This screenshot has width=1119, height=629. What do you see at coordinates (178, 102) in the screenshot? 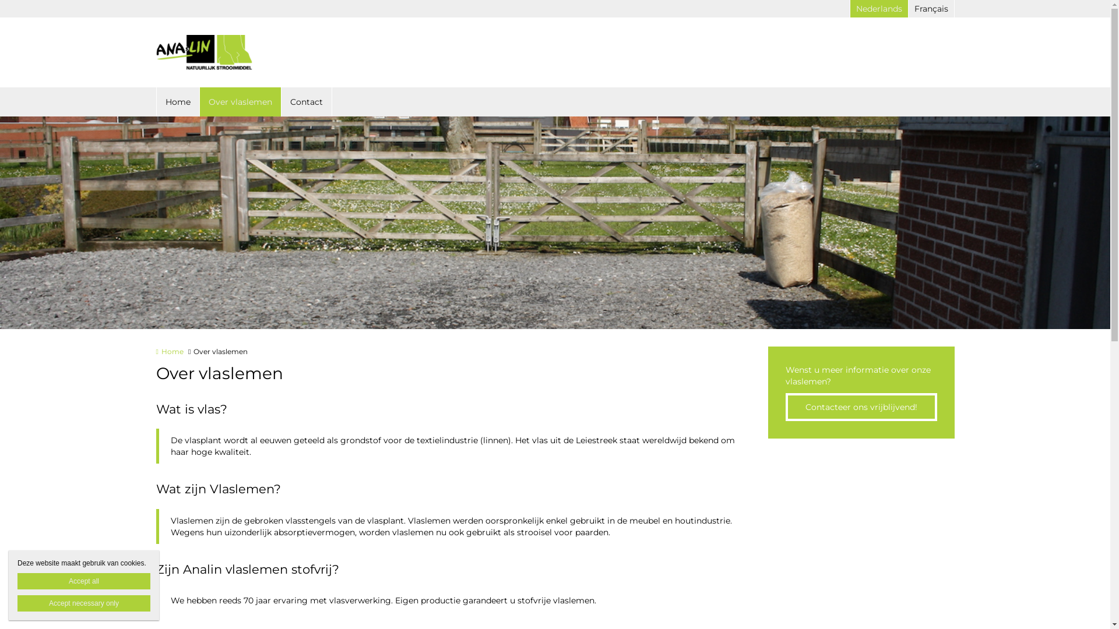
I see `Home` at bounding box center [178, 102].